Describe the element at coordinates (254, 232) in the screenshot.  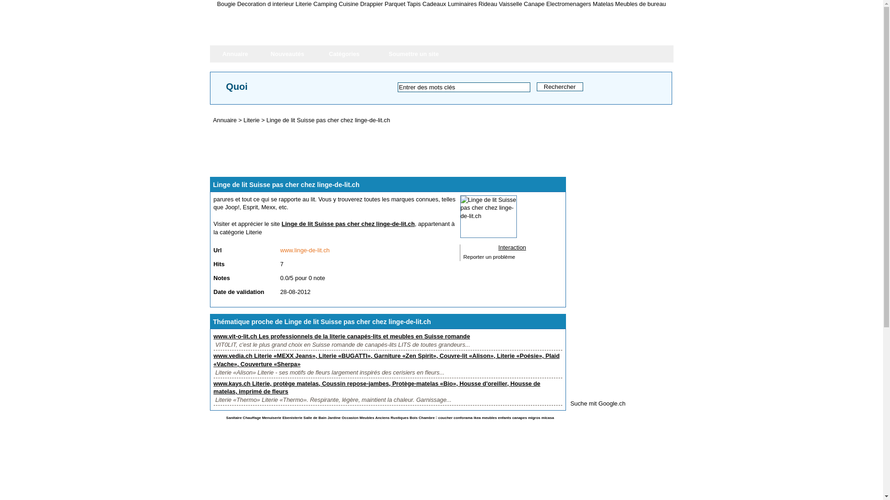
I see `Literie` at that location.